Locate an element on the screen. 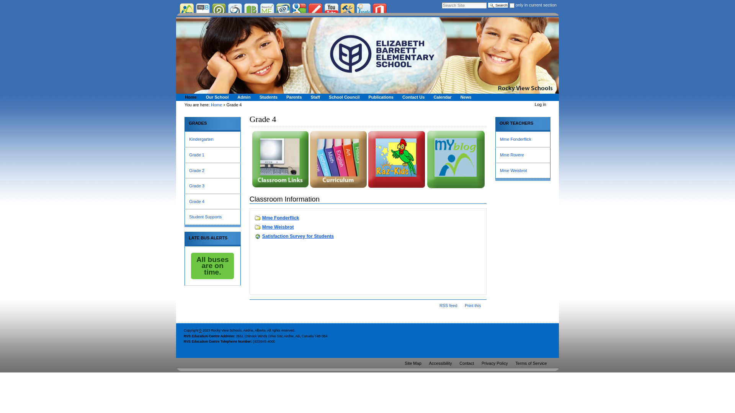 The image size is (735, 413). Contact Us is located at coordinates (412, 97).